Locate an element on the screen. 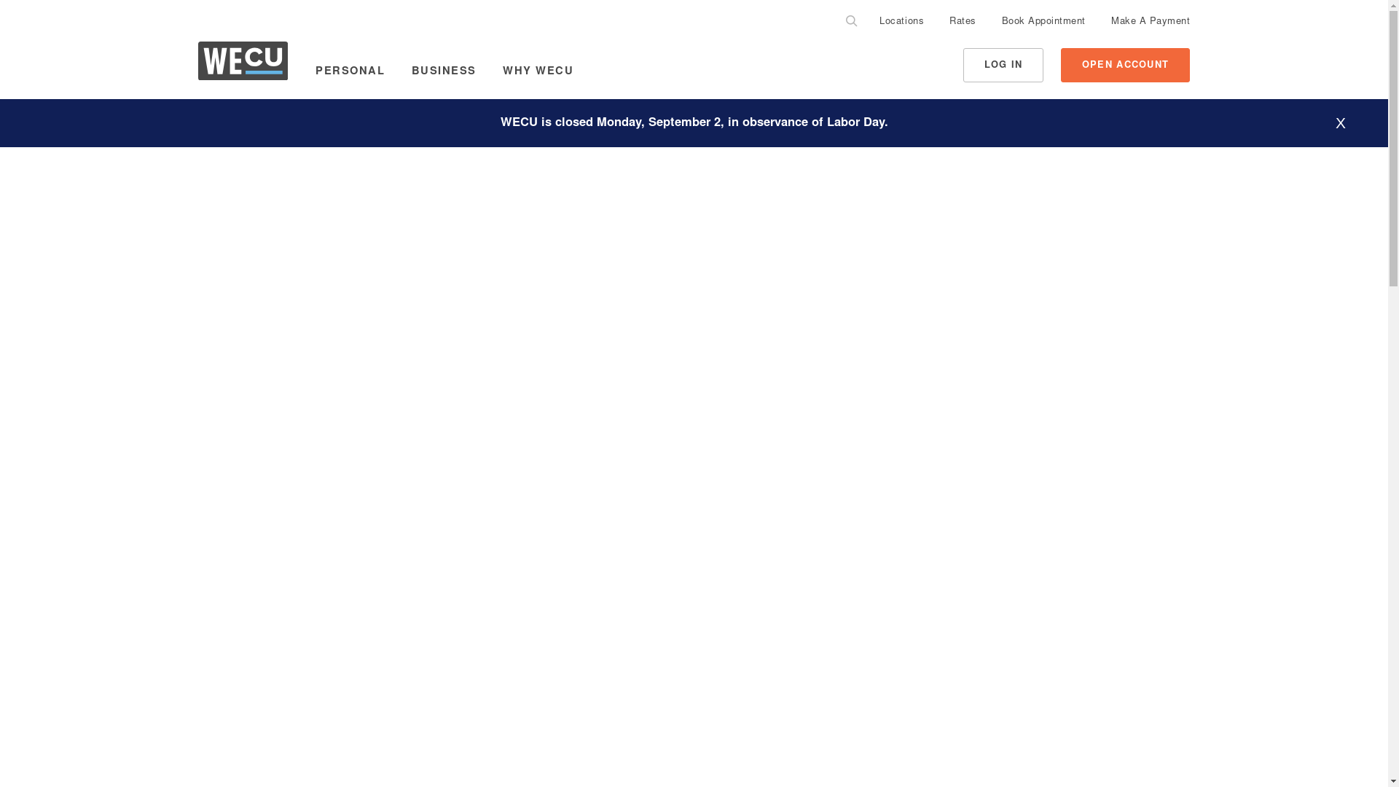  Locations is located at coordinates (901, 23).